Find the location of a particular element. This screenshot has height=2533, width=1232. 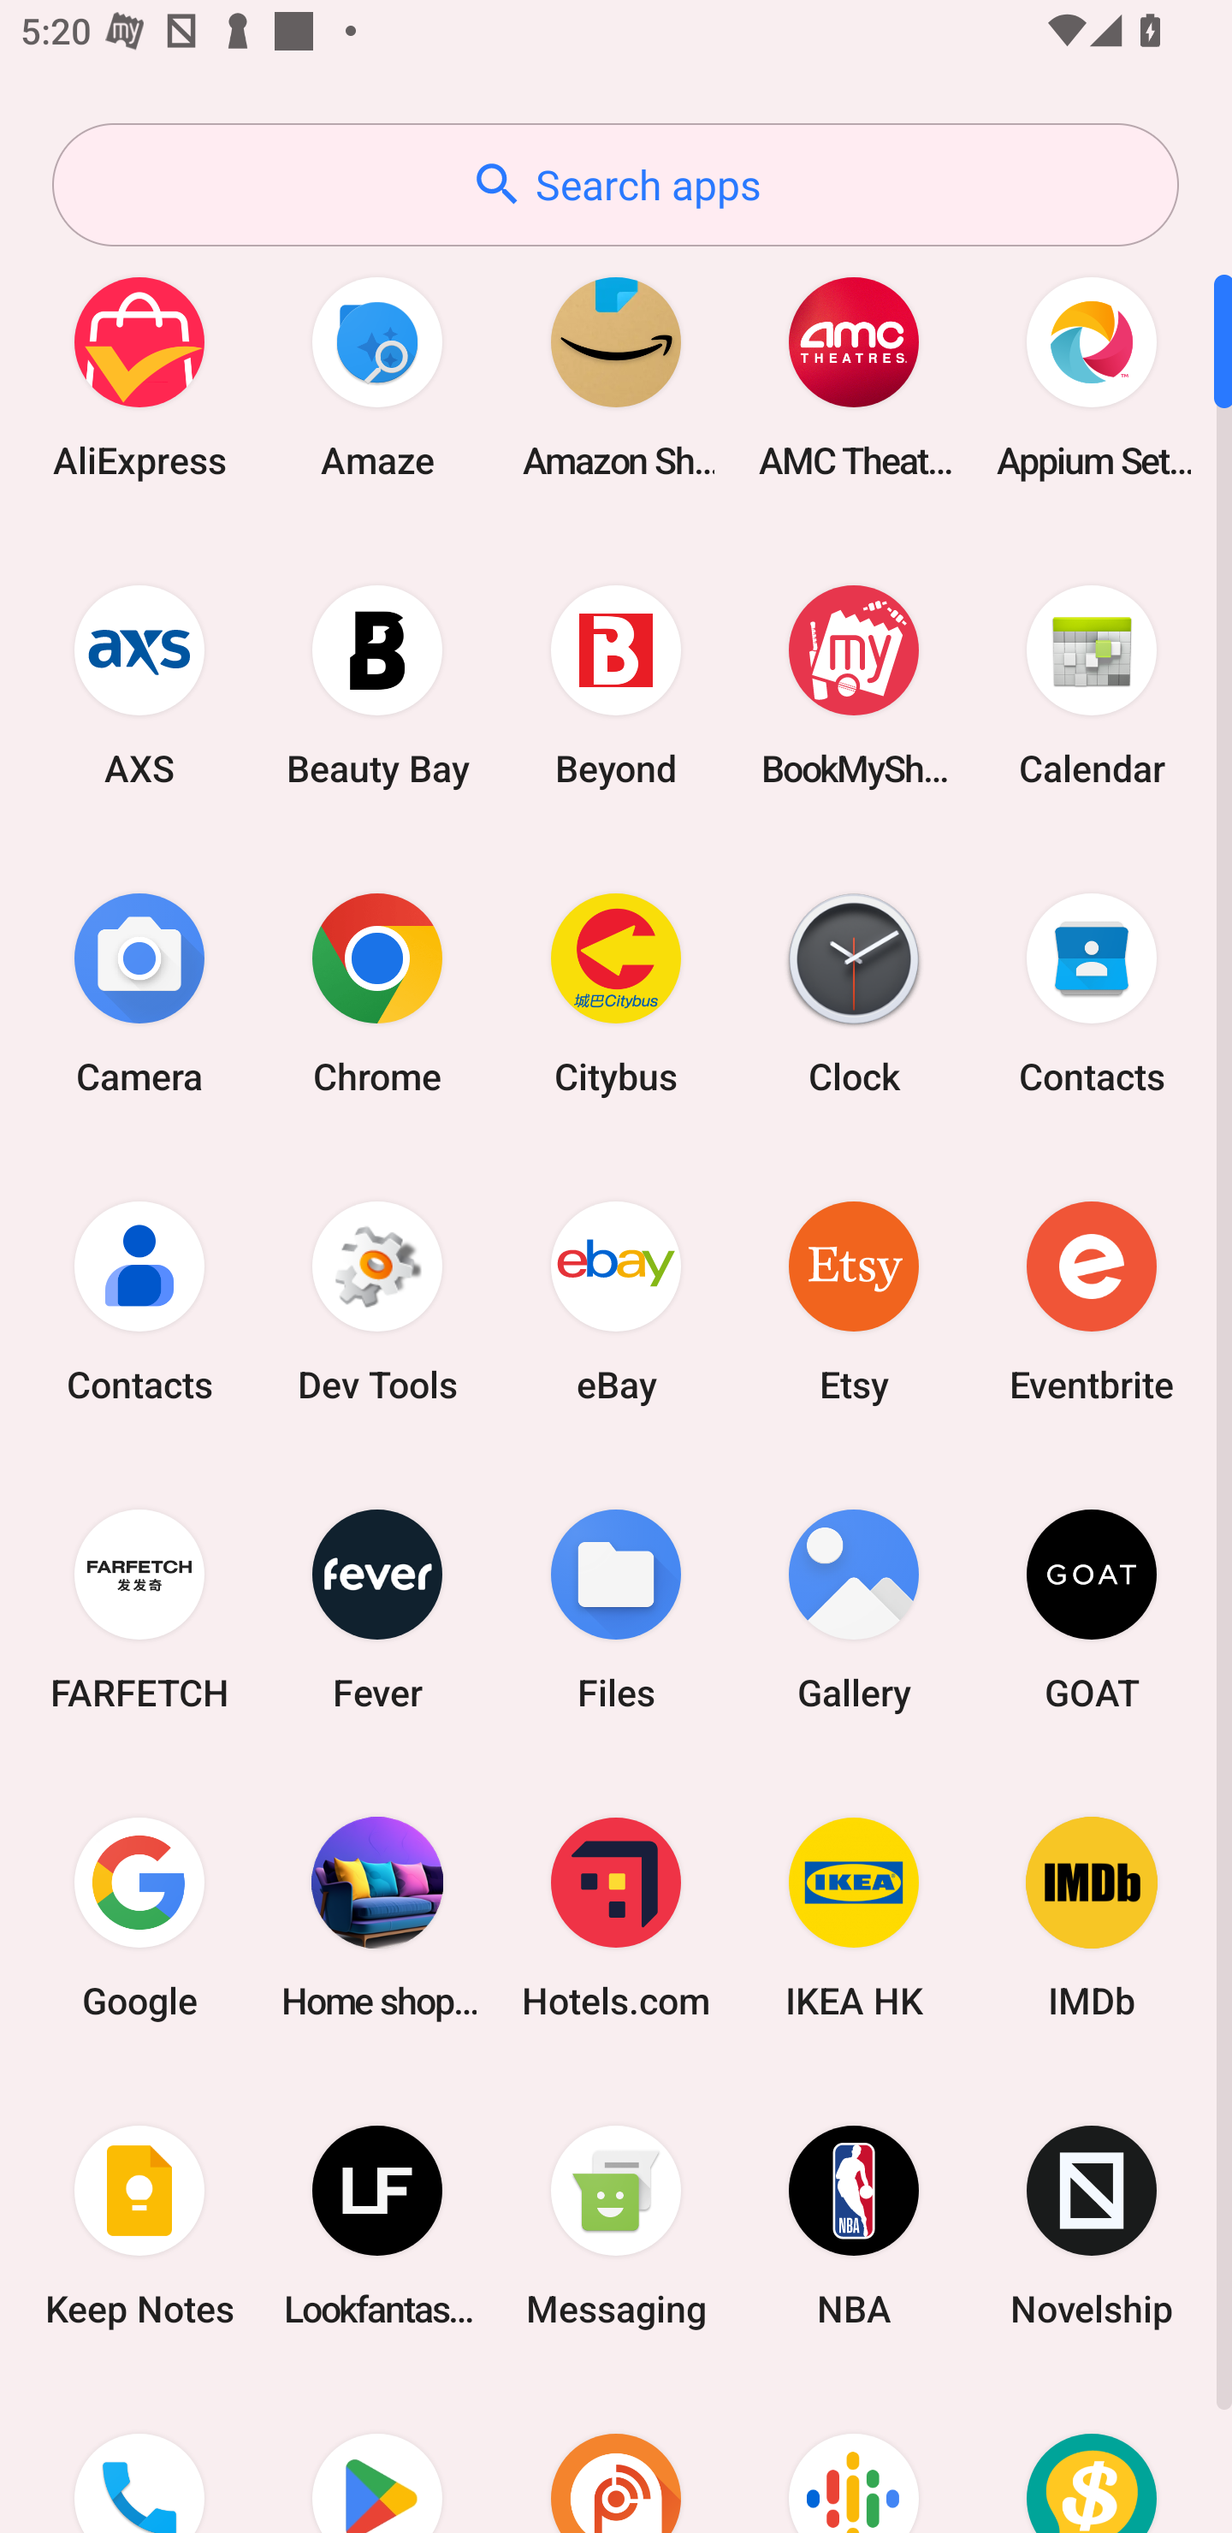

AXS is located at coordinates (139, 685).